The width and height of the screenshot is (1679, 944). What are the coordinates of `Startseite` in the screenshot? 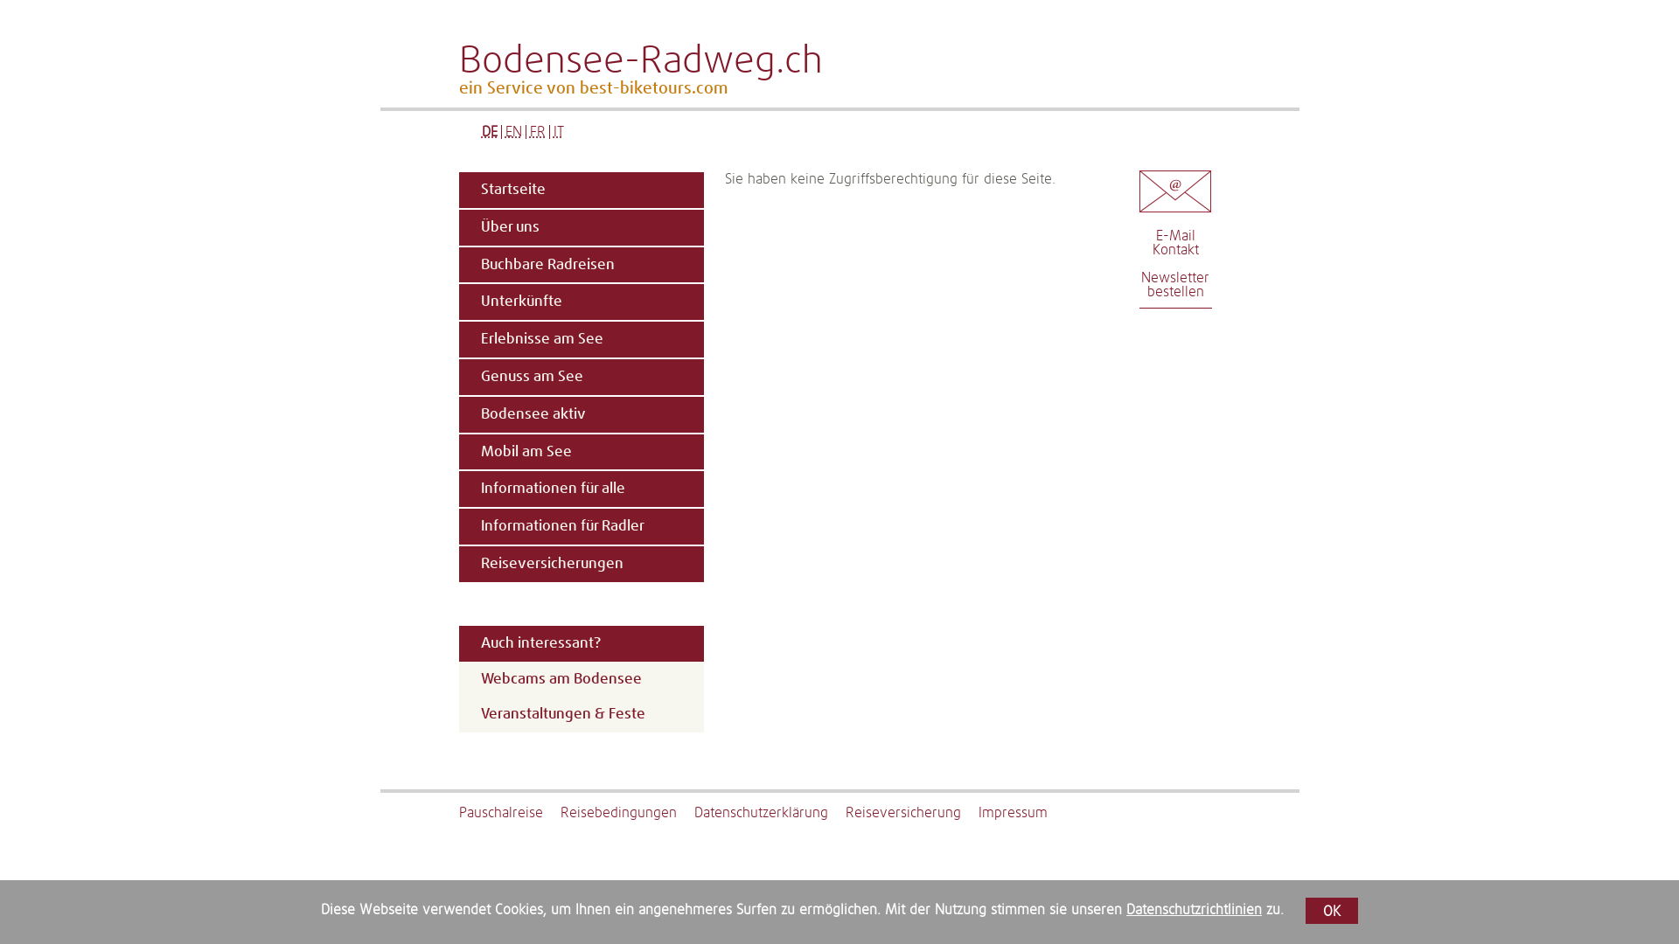 It's located at (581, 191).